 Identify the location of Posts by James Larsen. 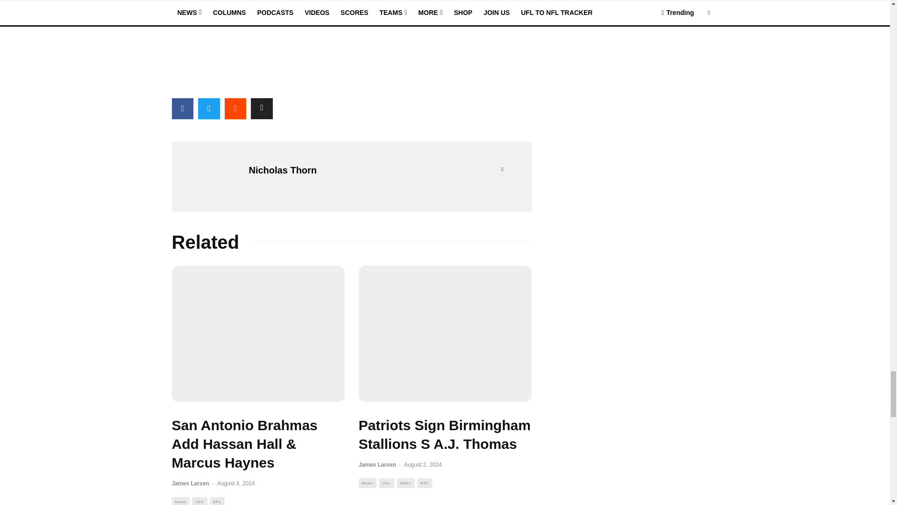
(377, 465).